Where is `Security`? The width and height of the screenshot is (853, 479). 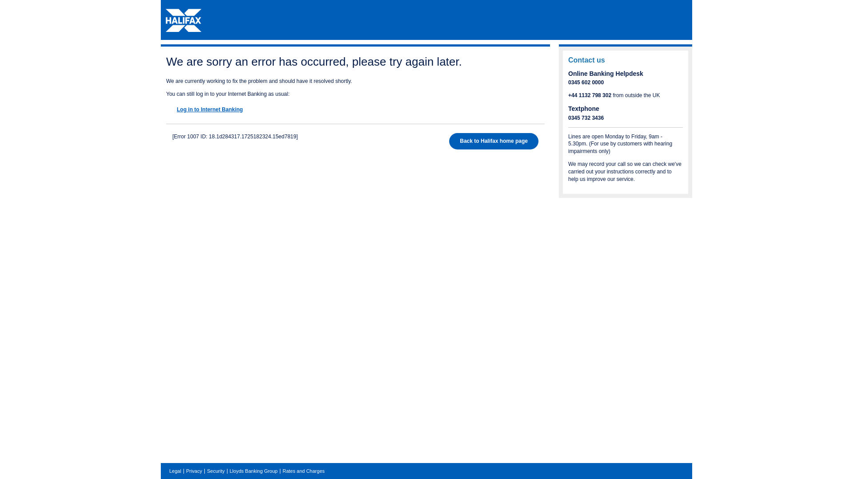
Security is located at coordinates (216, 471).